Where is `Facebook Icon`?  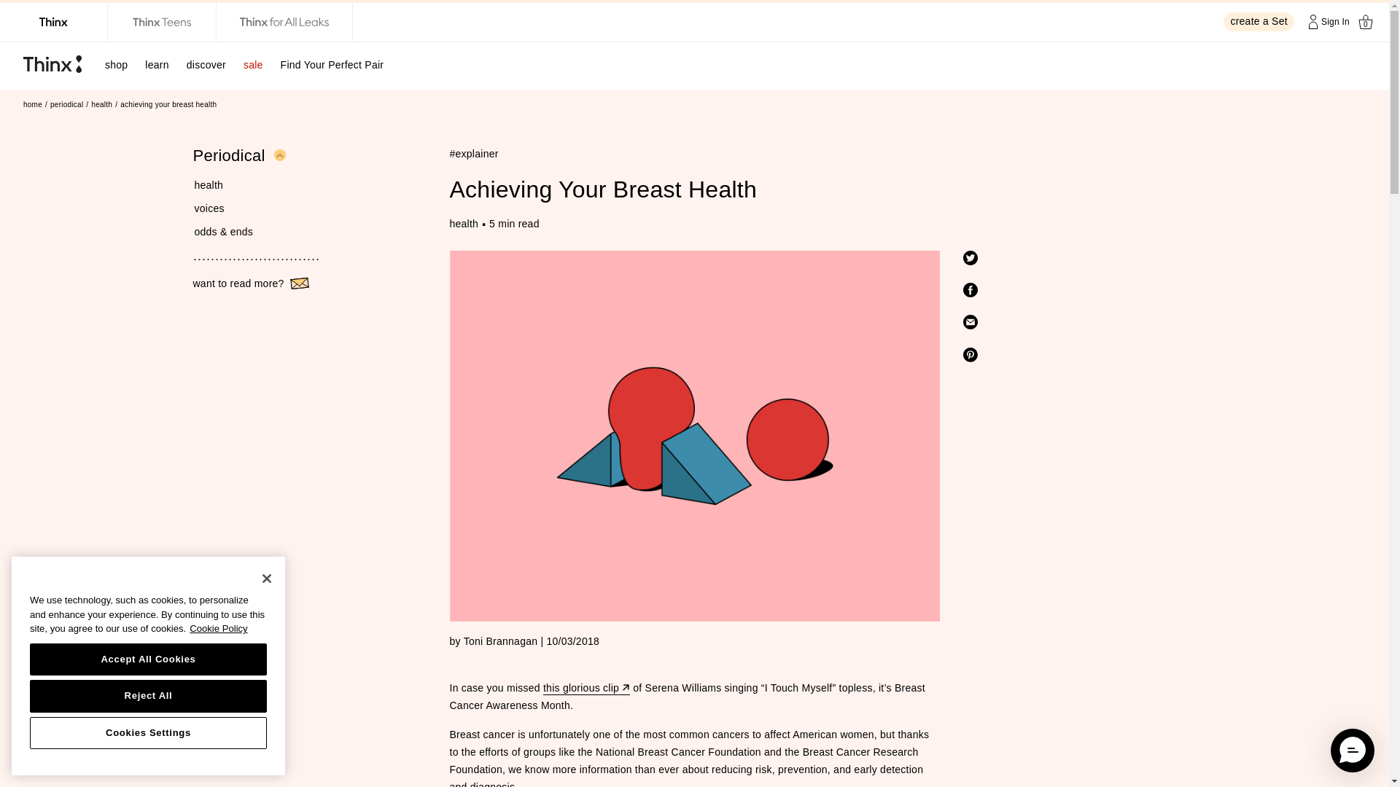 Facebook Icon is located at coordinates (970, 290).